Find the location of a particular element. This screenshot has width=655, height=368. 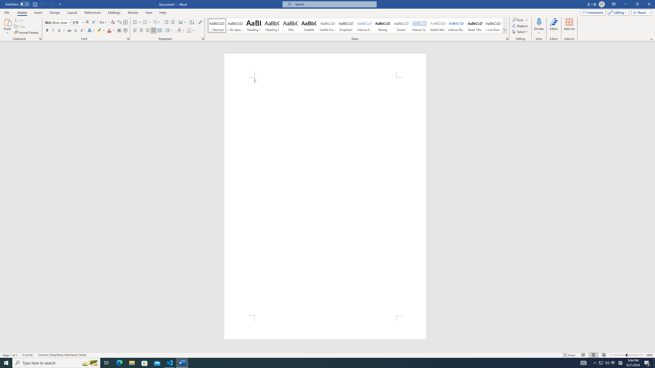

Intense Reference is located at coordinates (456, 26).